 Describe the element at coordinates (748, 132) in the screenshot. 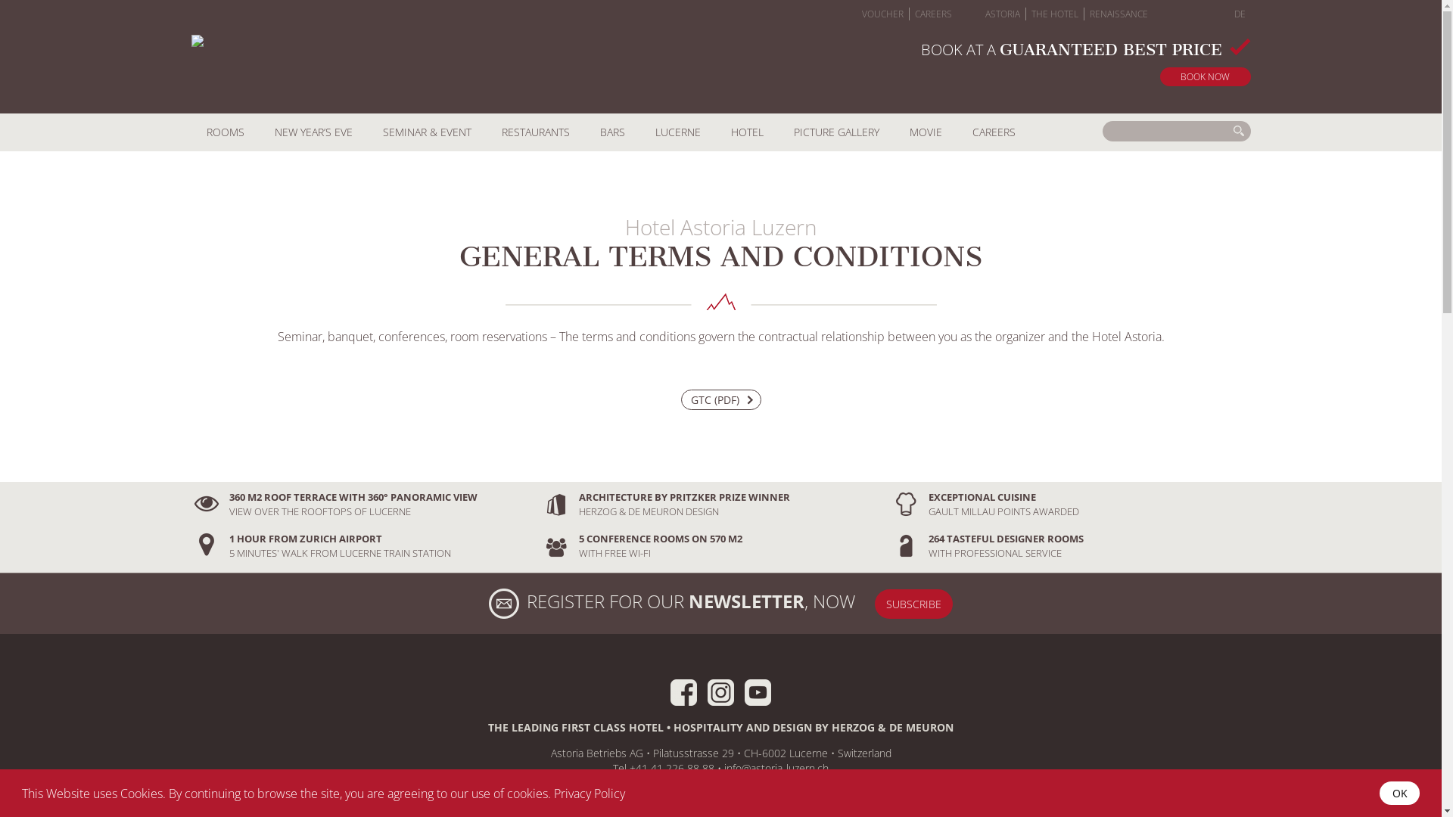

I see `HOTEL` at that location.